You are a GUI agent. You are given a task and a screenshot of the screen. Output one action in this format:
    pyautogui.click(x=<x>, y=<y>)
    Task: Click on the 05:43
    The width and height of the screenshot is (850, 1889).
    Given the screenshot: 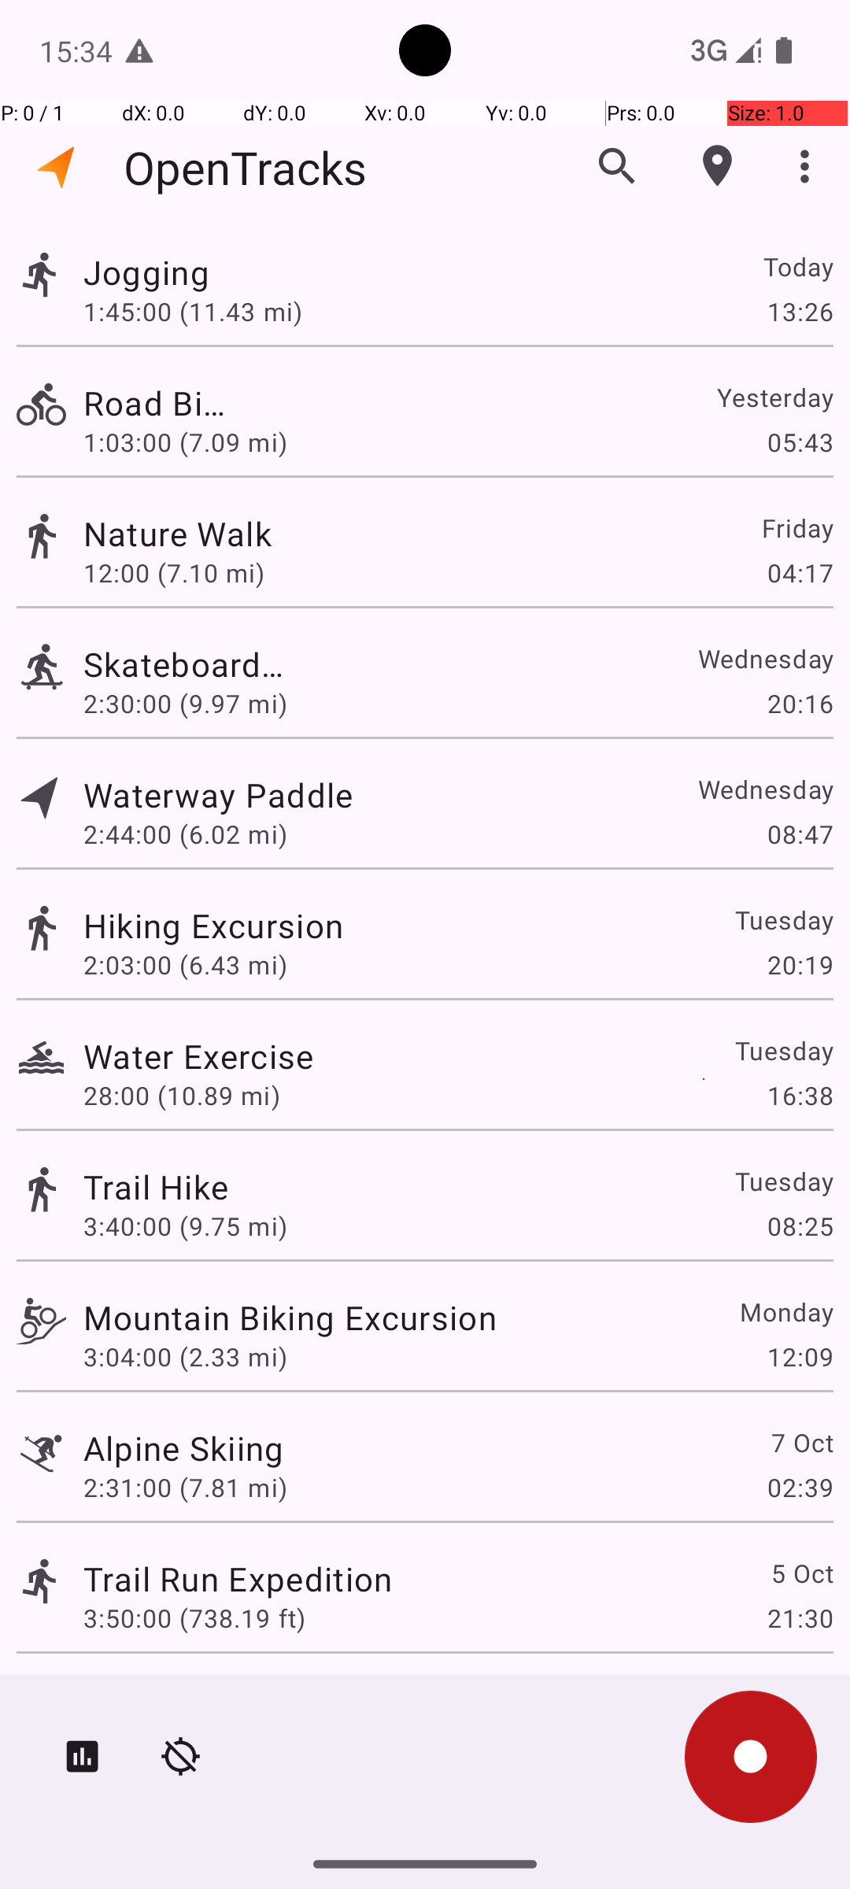 What is the action you would take?
    pyautogui.click(x=800, y=442)
    